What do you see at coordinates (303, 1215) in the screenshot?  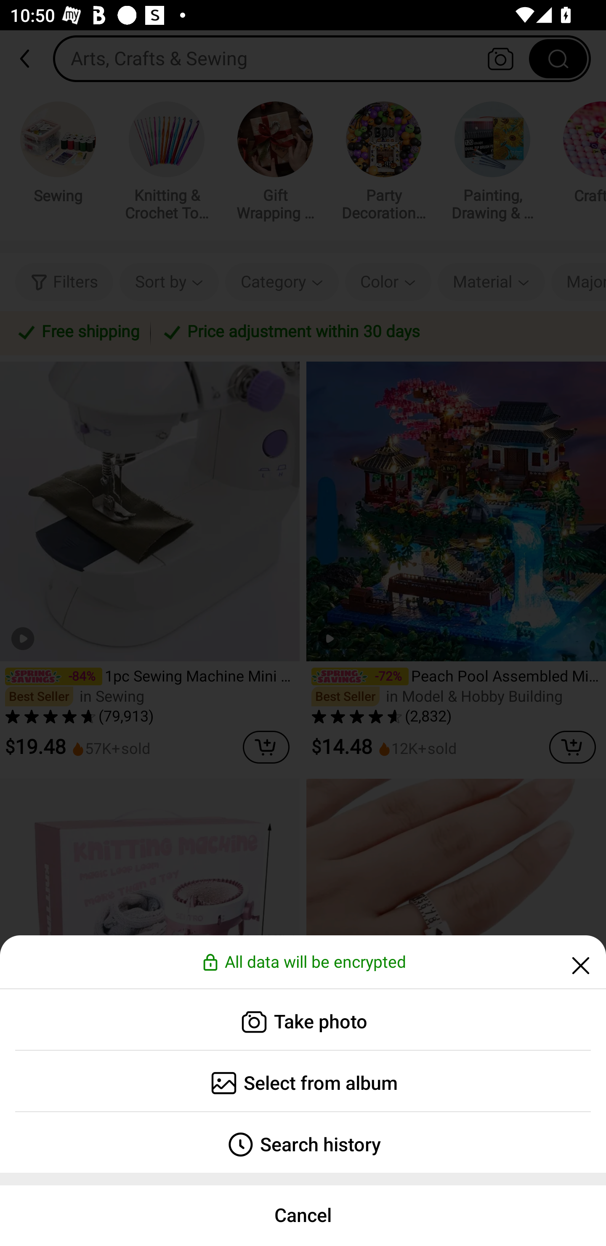 I see `Cancel` at bounding box center [303, 1215].